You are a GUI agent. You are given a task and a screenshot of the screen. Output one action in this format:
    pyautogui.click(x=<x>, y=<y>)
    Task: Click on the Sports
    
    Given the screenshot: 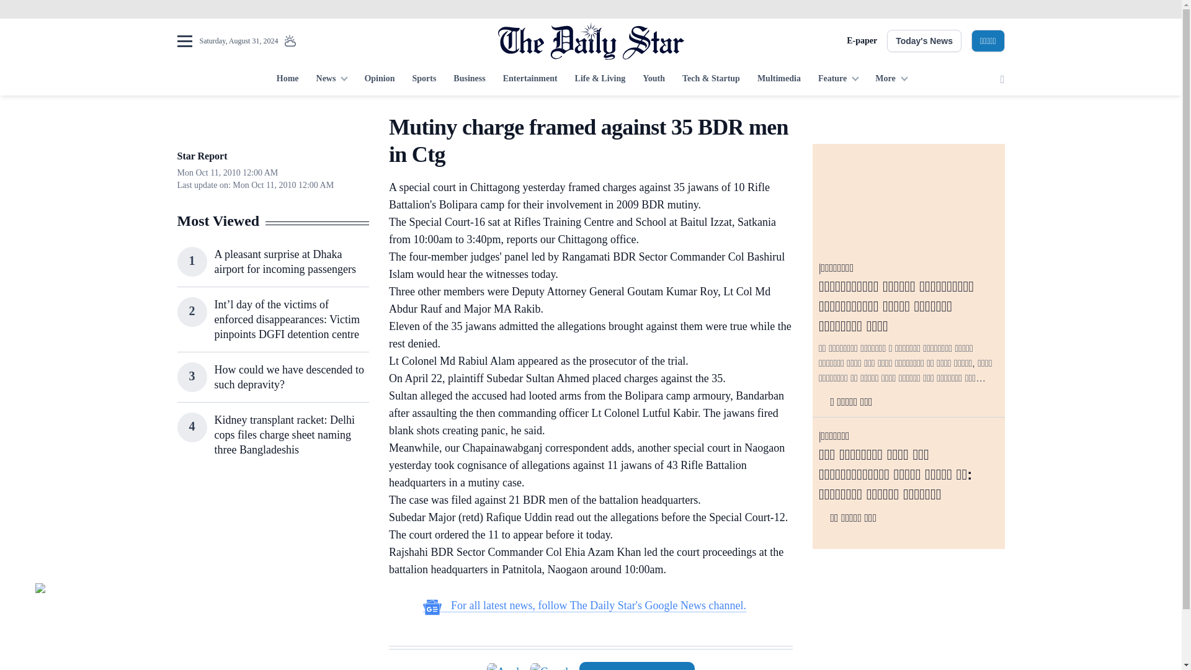 What is the action you would take?
    pyautogui.click(x=424, y=79)
    